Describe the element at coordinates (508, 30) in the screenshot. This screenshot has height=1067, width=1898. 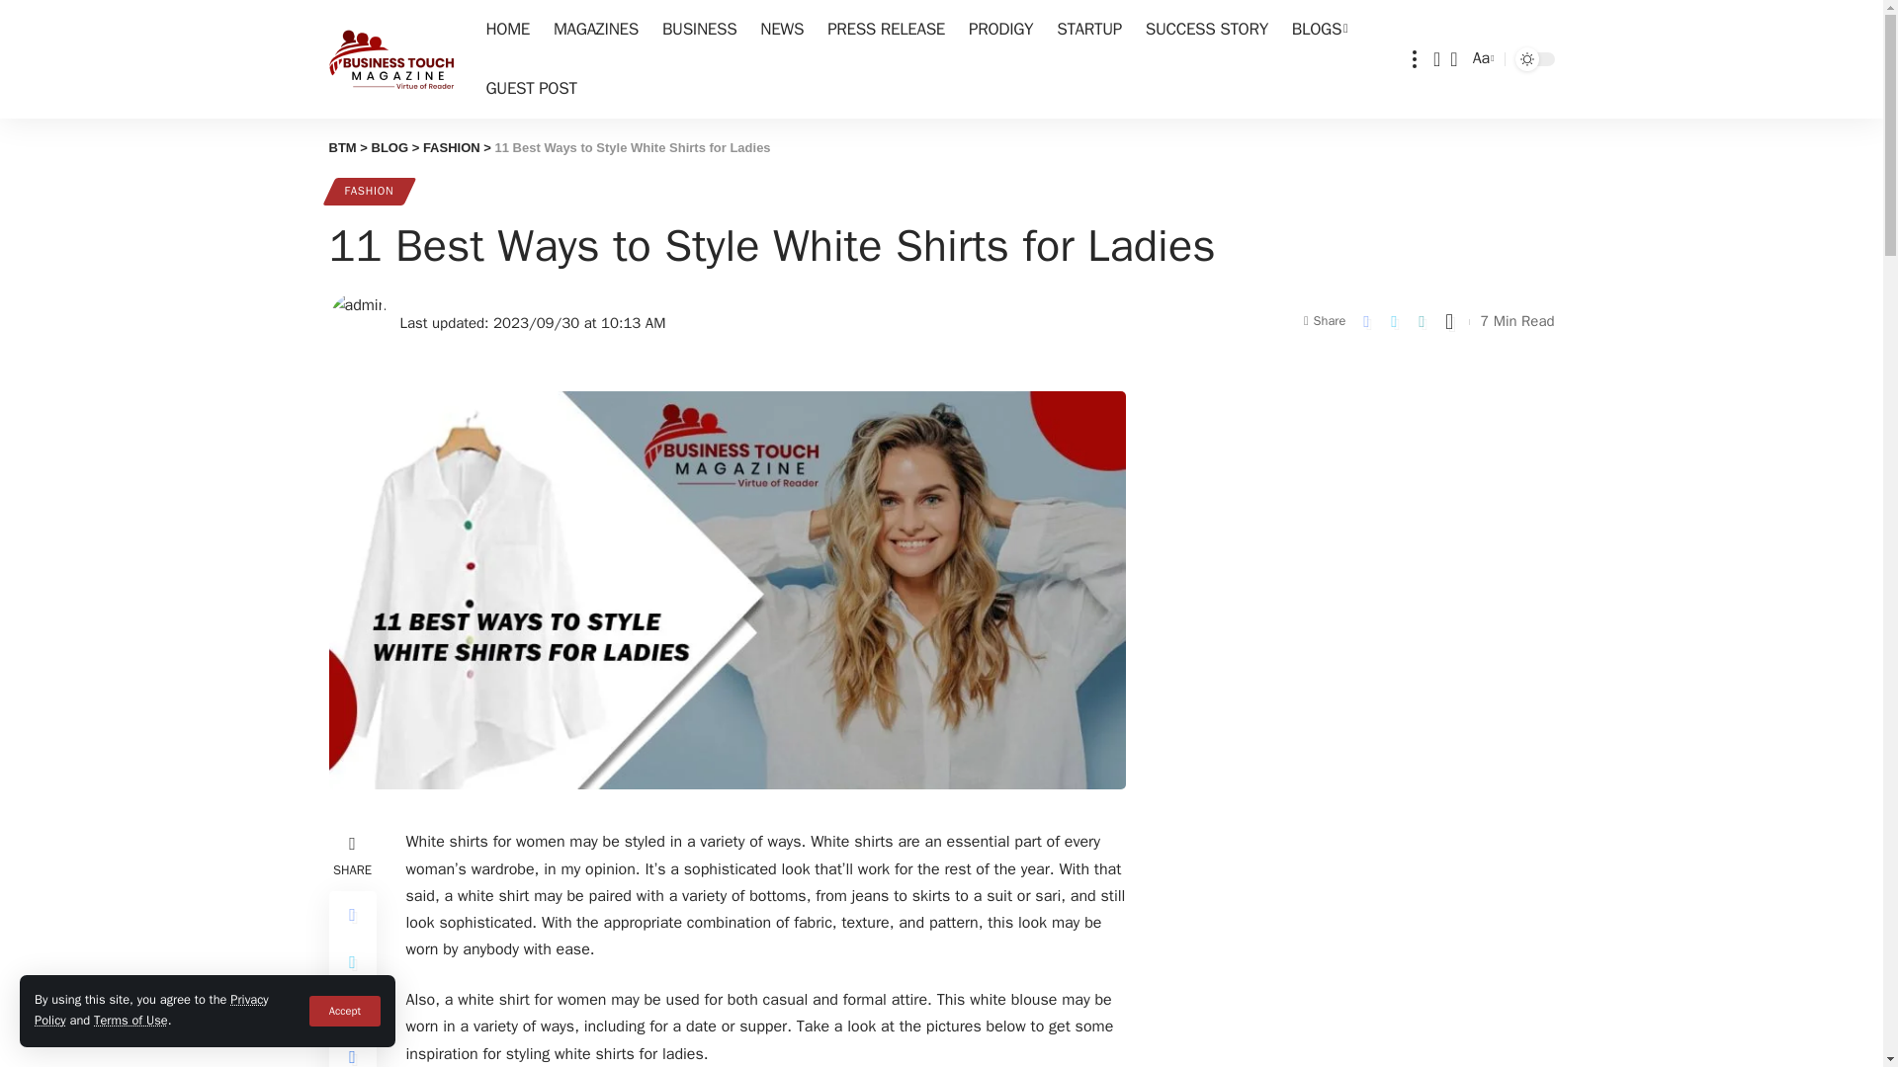
I see `HOME` at that location.